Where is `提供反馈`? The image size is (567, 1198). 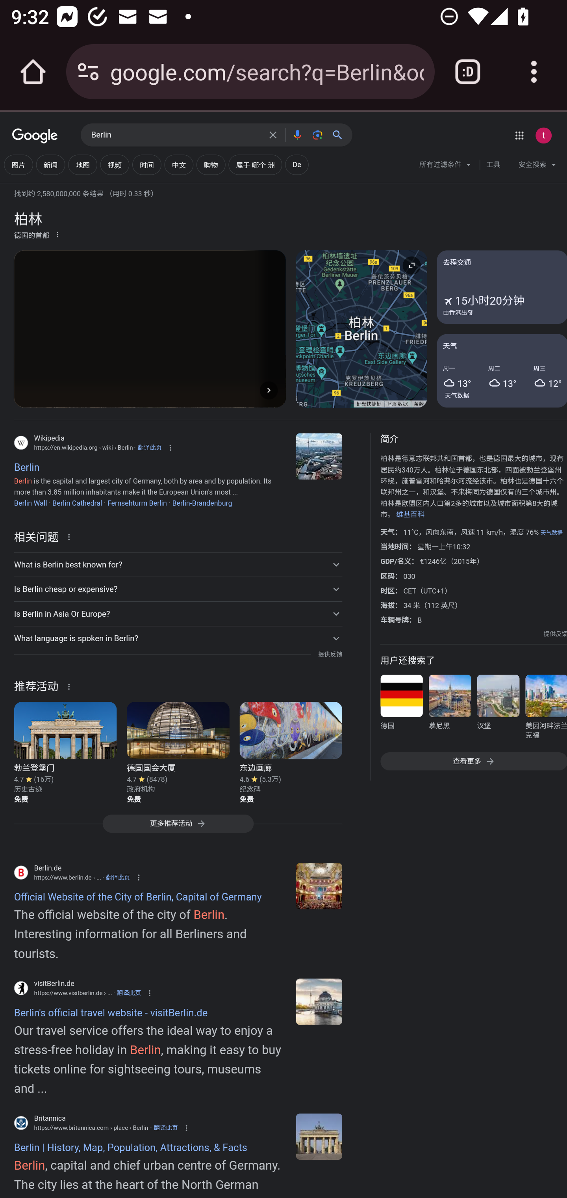
提供反馈 is located at coordinates (330, 655).